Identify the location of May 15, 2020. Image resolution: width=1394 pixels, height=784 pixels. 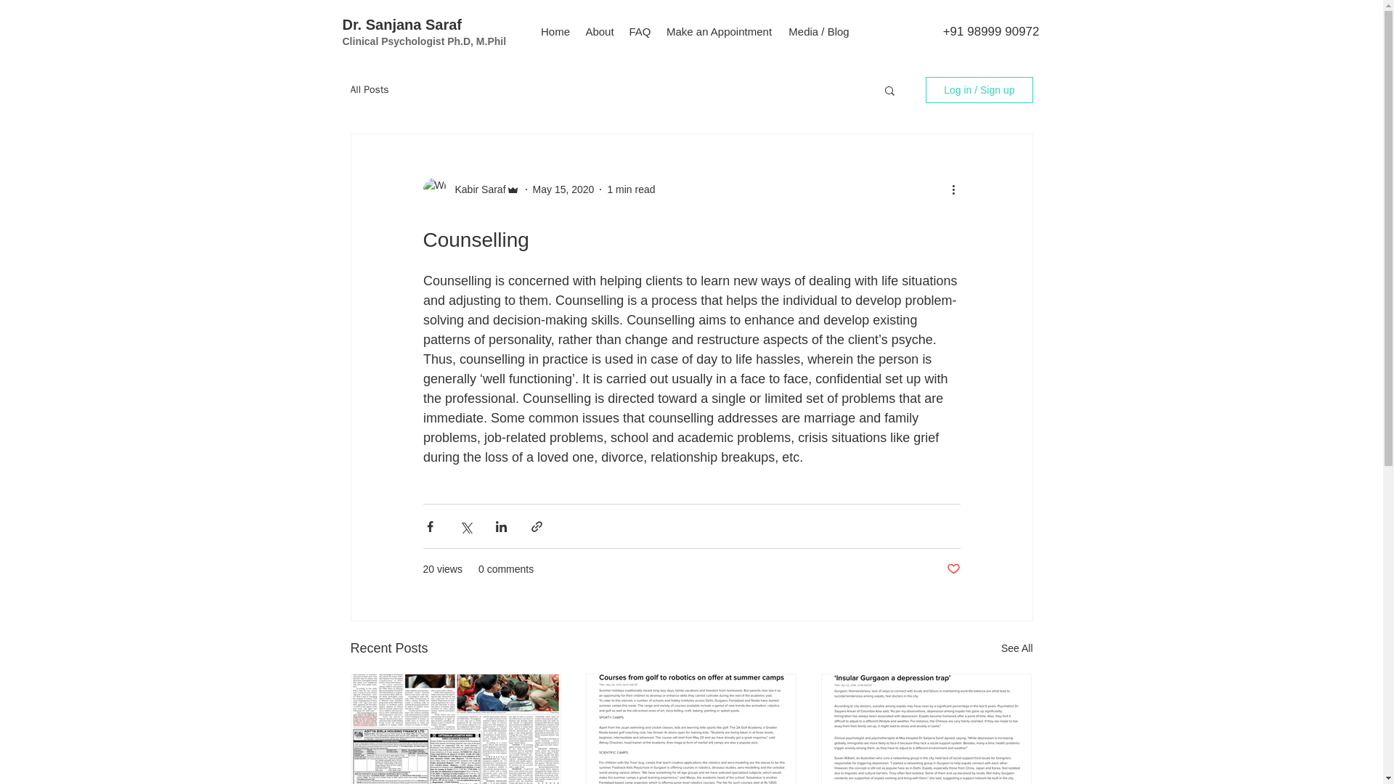
(563, 188).